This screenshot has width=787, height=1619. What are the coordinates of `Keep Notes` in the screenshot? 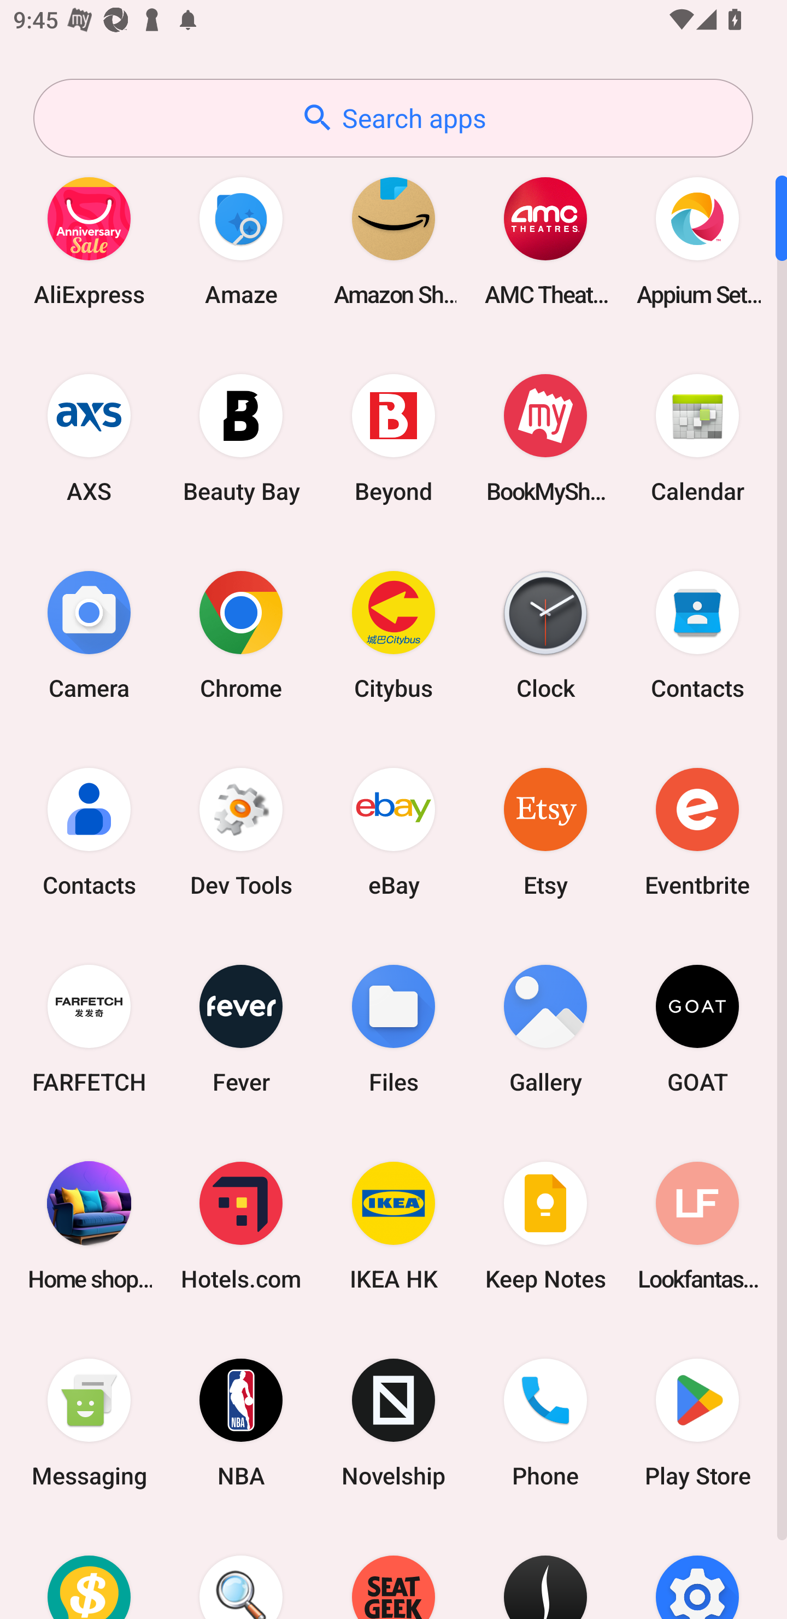 It's located at (545, 1225).